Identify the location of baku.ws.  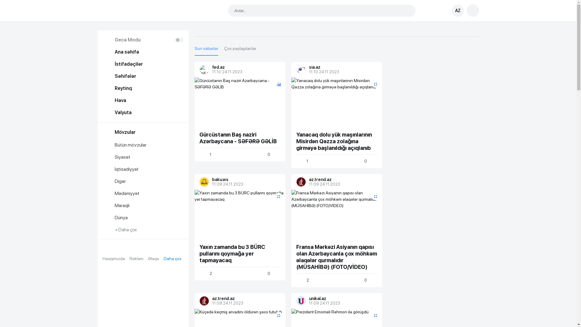
(242, 180).